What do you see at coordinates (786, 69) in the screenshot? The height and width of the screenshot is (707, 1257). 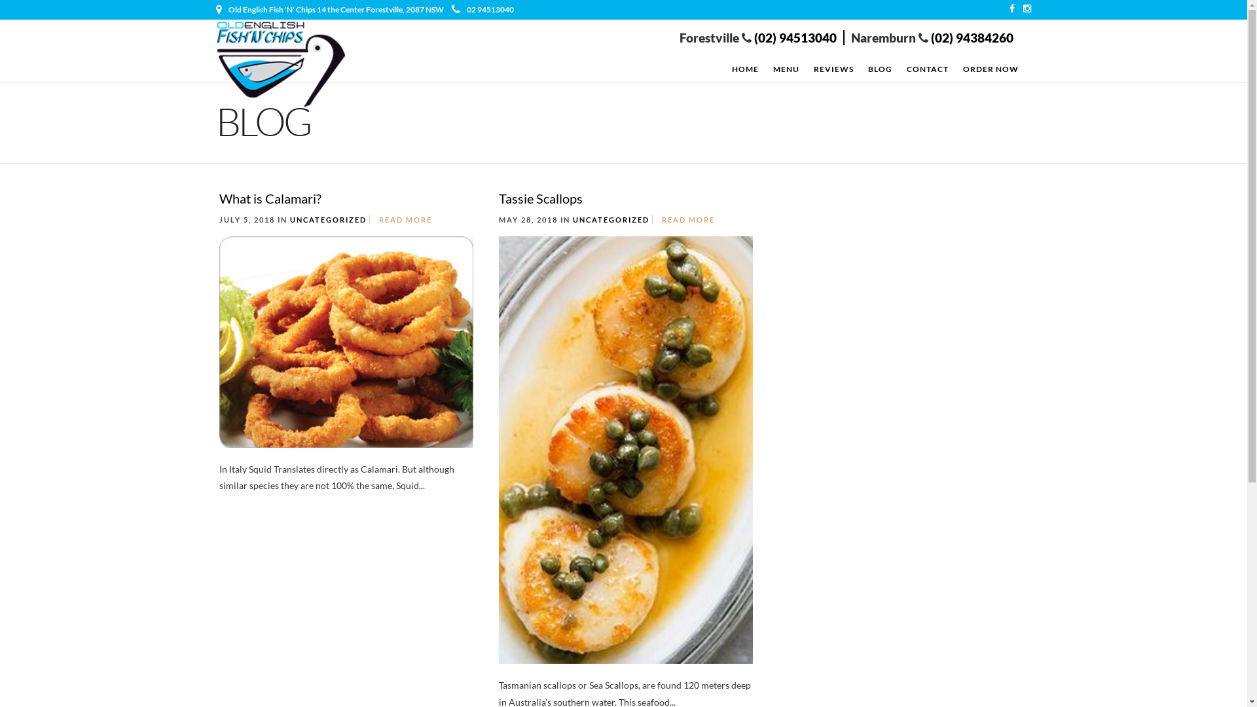 I see `MENU` at bounding box center [786, 69].